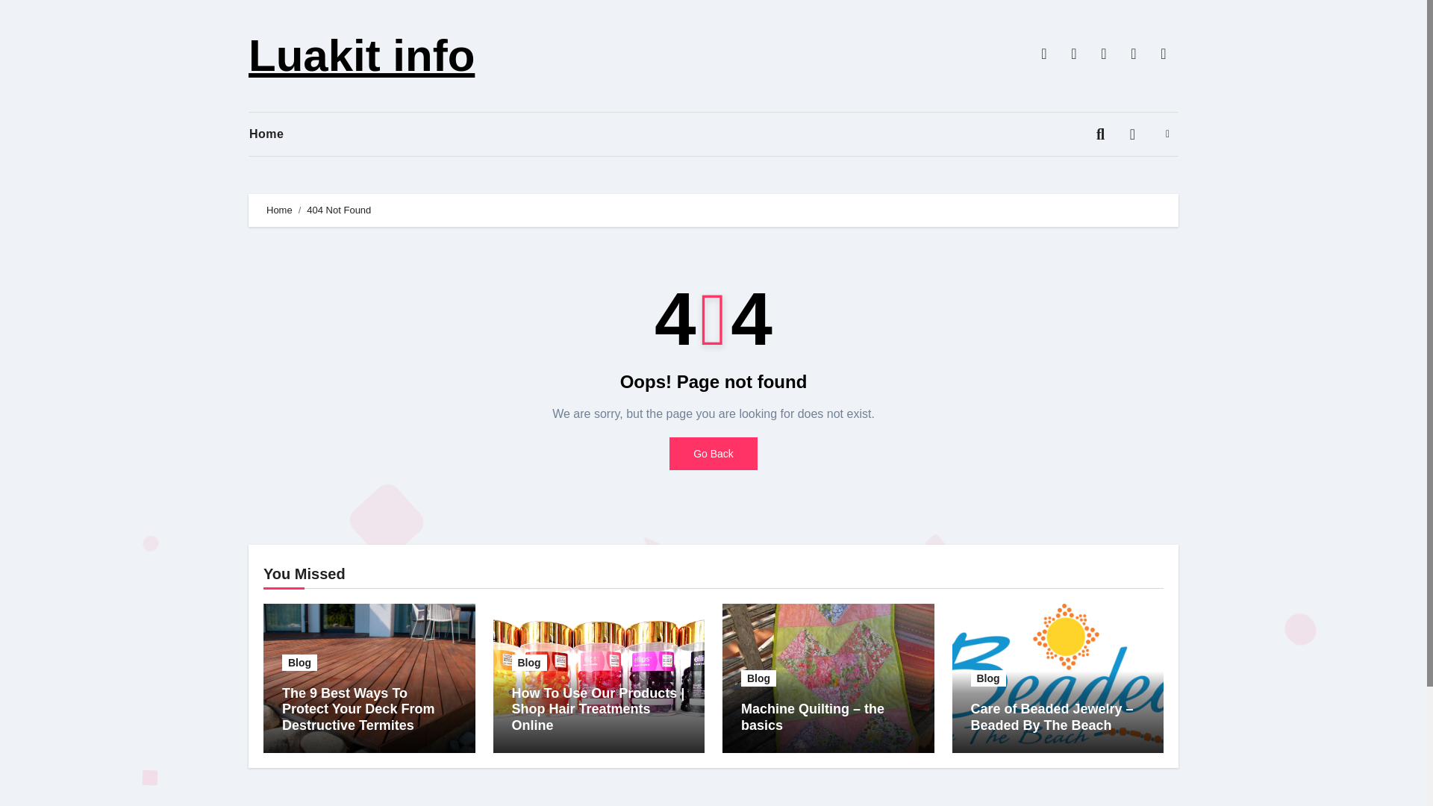  Describe the element at coordinates (299, 662) in the screenshot. I see `Blog` at that location.